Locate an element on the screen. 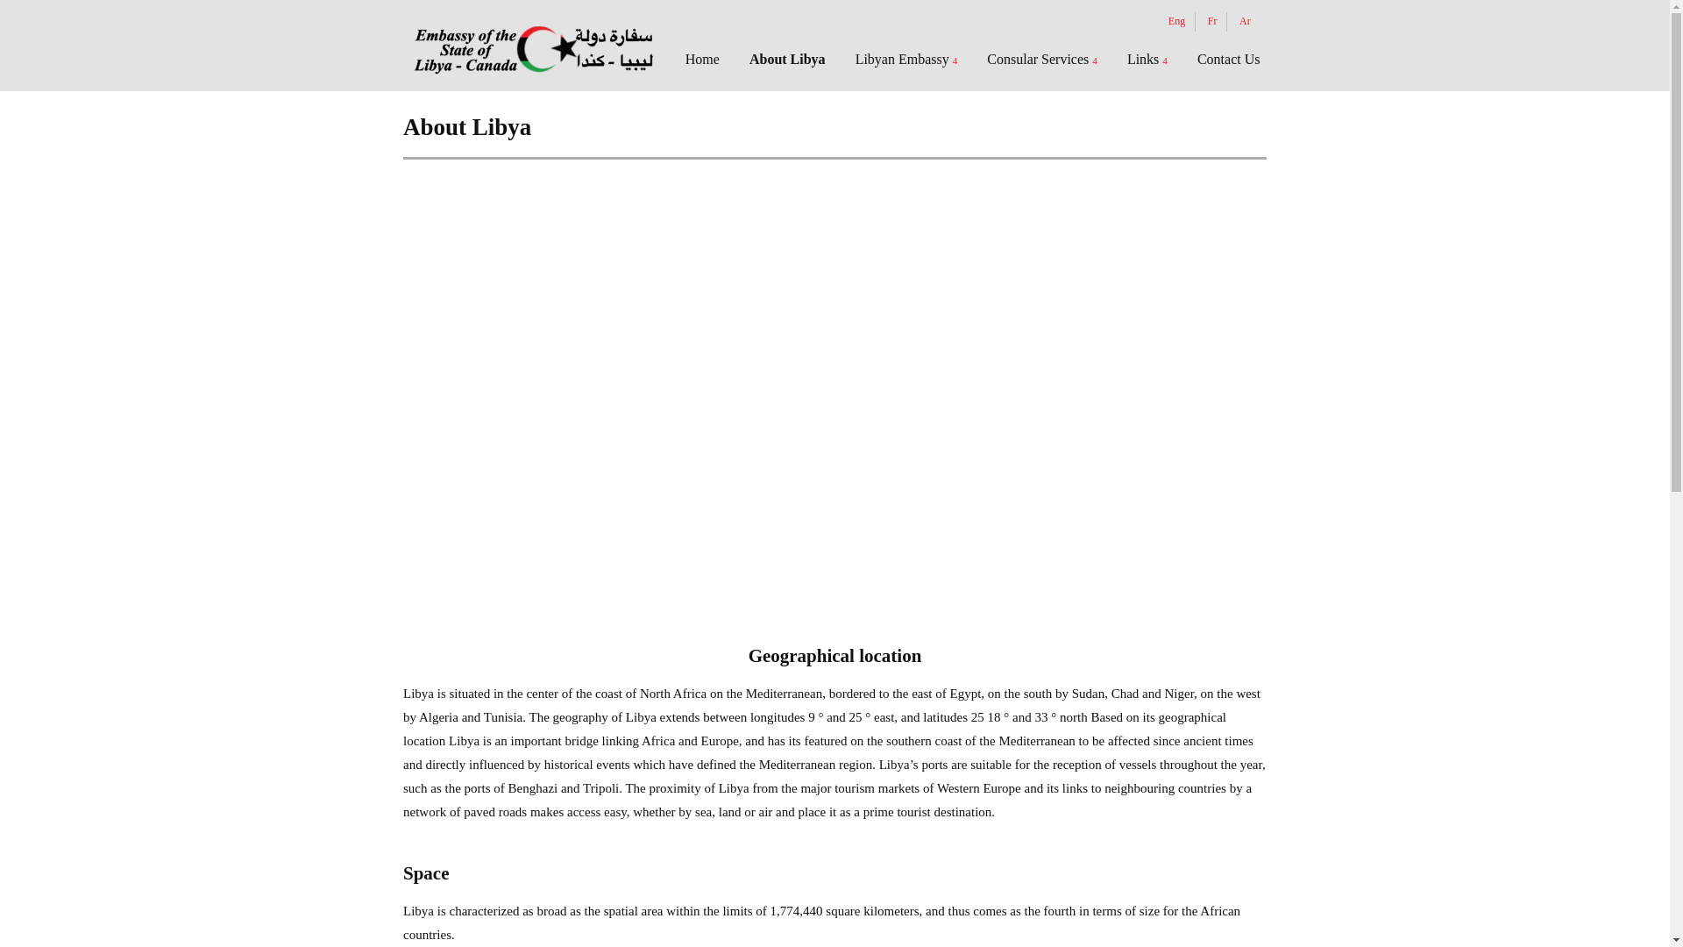 The width and height of the screenshot is (1683, 947). About Libya is located at coordinates (787, 60).